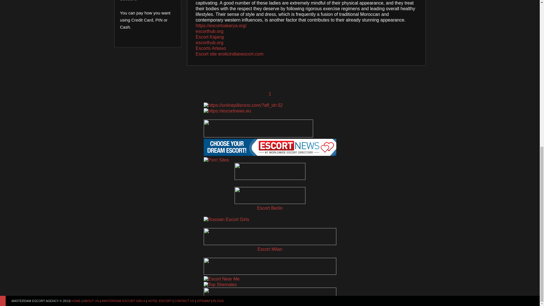 This screenshot has height=306, width=544. What do you see at coordinates (76, 20) in the screenshot?
I see `Amsterdam Escorts Agency` at bounding box center [76, 20].